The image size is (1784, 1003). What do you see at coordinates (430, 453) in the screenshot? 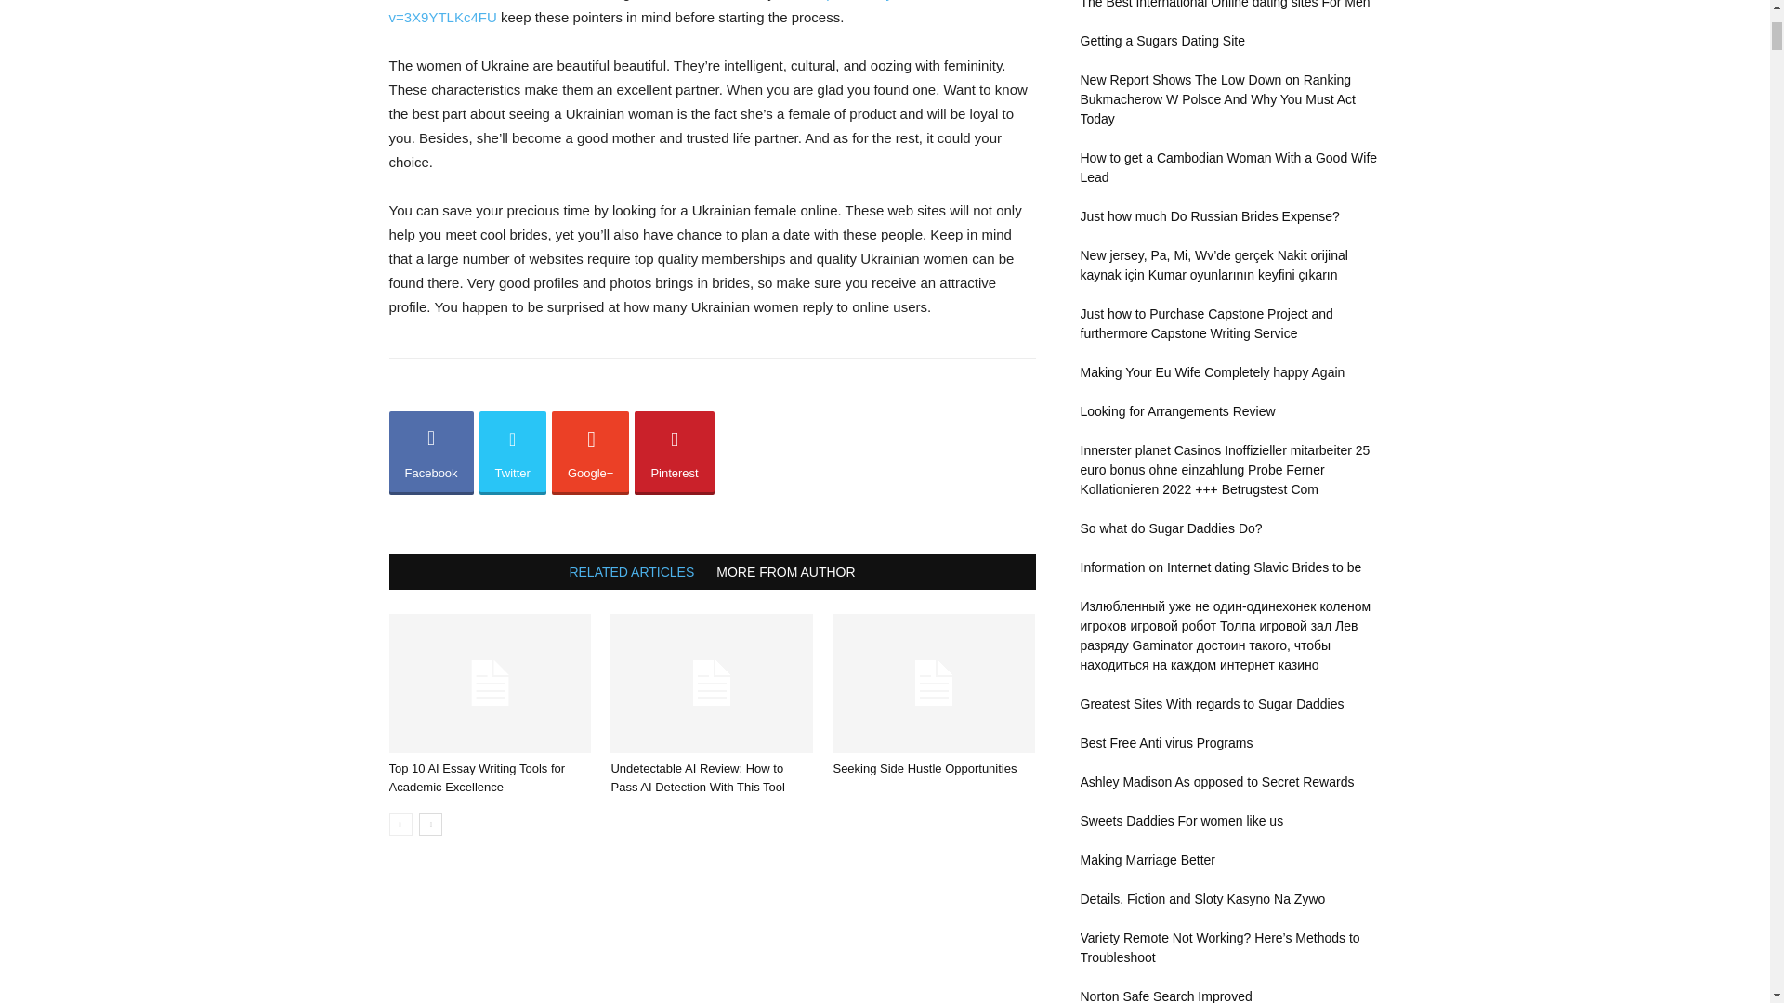
I see `Facebook` at bounding box center [430, 453].